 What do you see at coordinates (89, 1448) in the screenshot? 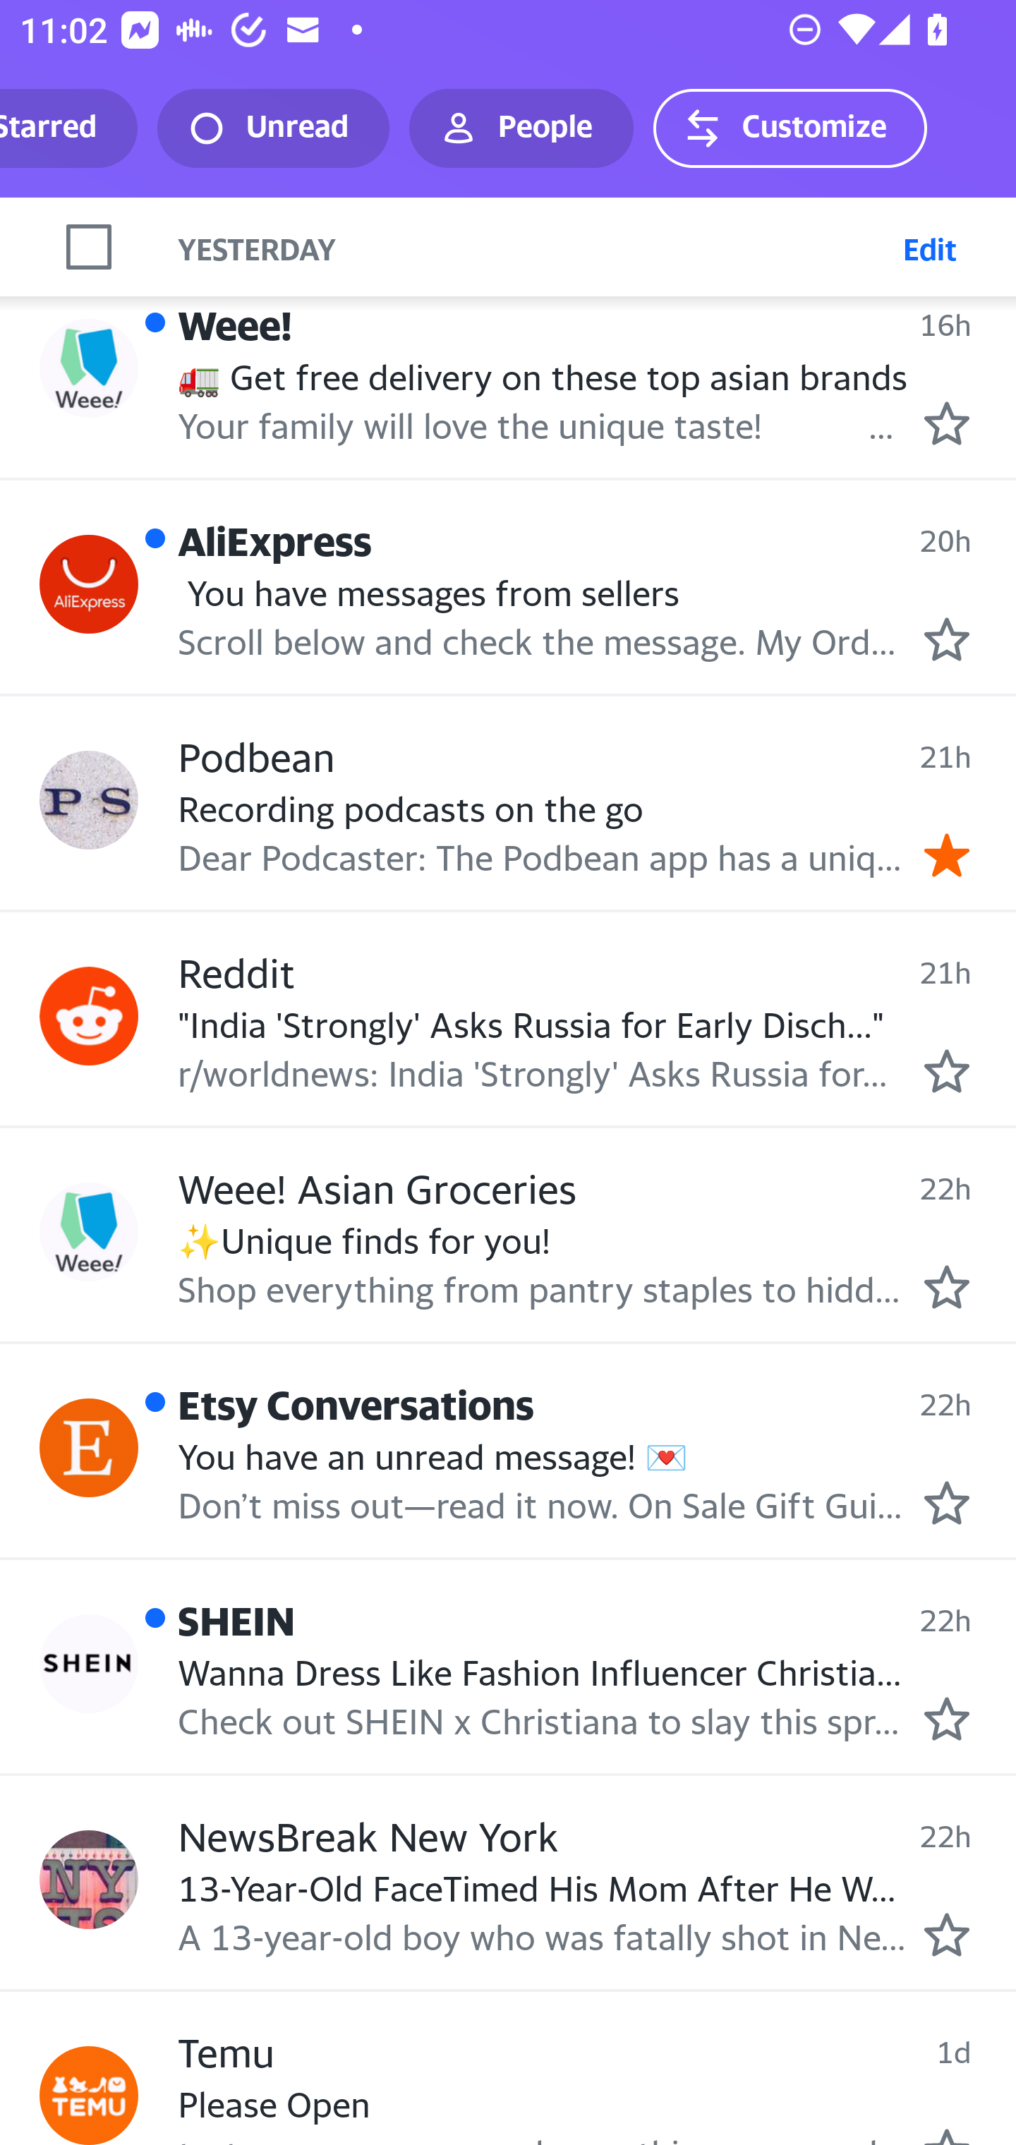
I see `Profile
Etsy Conversations` at bounding box center [89, 1448].